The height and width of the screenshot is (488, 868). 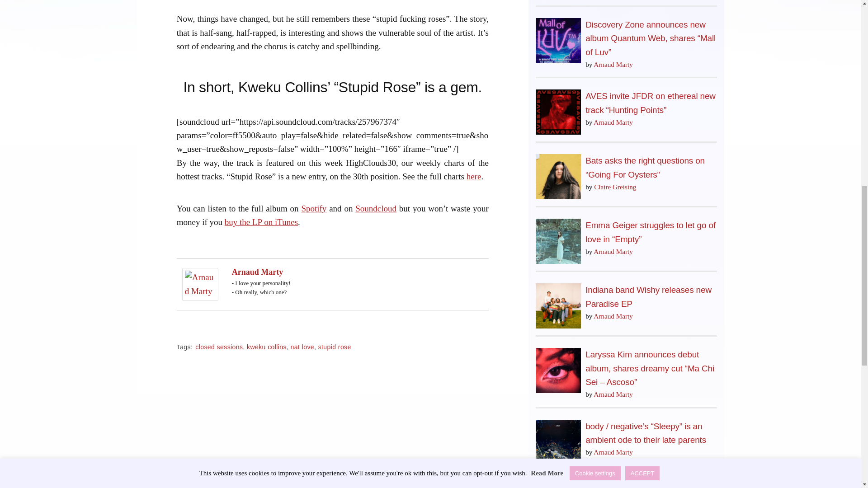 What do you see at coordinates (474, 176) in the screenshot?
I see `here` at bounding box center [474, 176].